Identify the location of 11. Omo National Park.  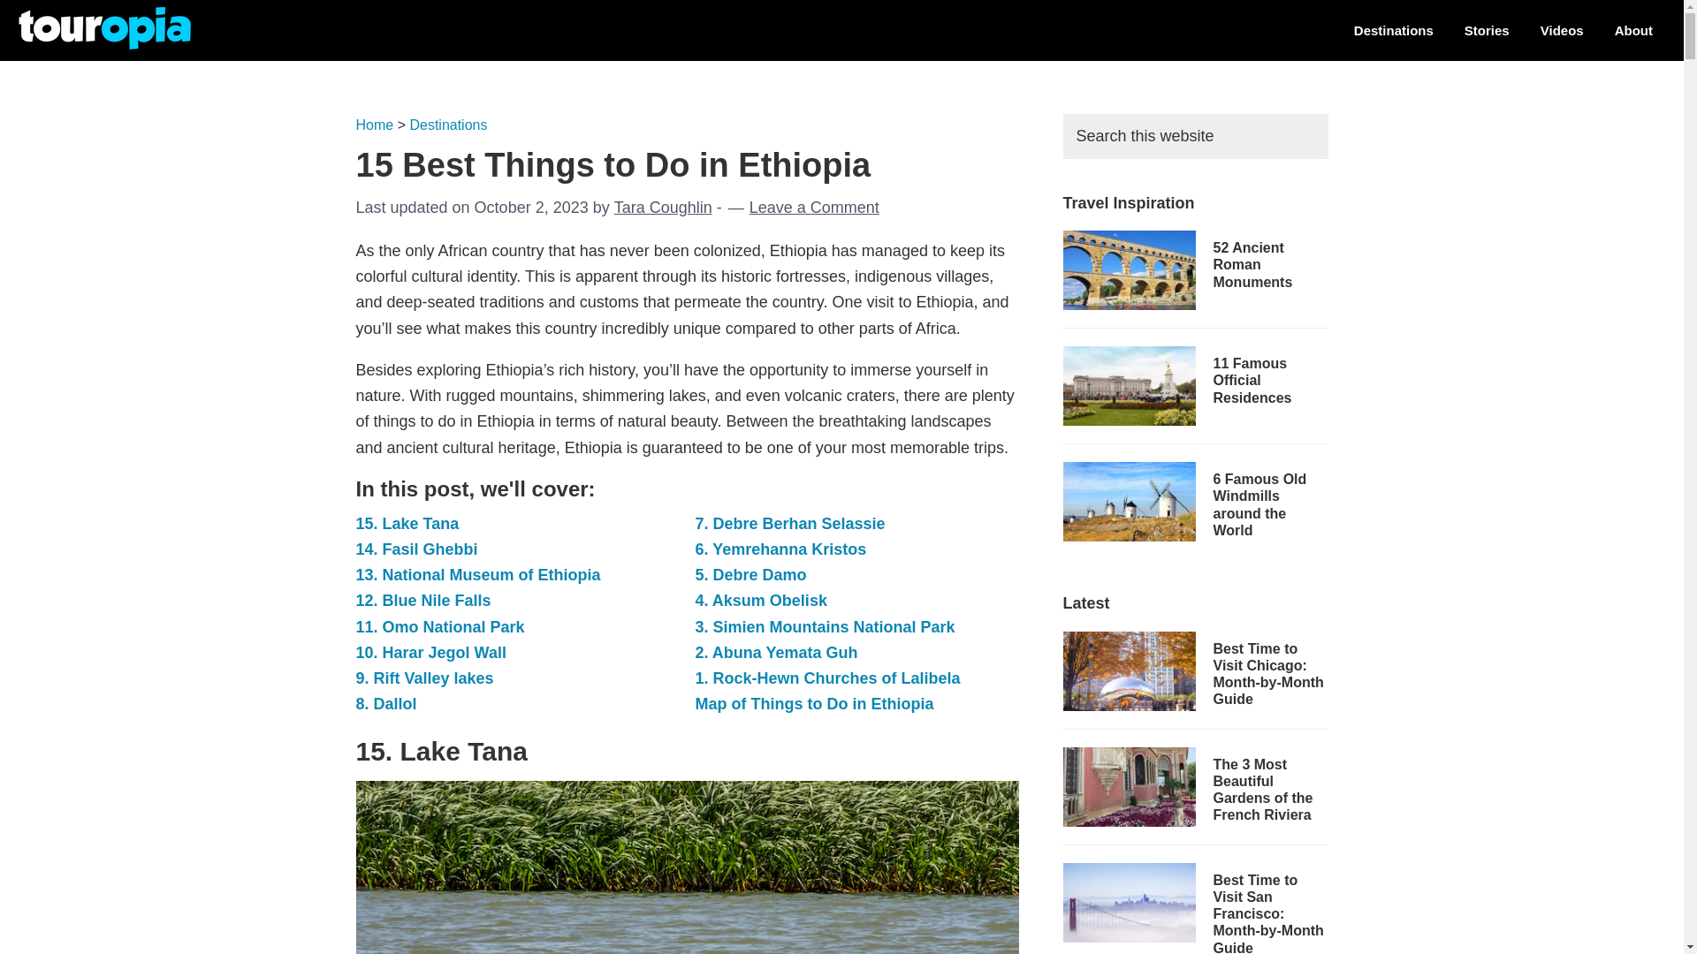
(439, 627).